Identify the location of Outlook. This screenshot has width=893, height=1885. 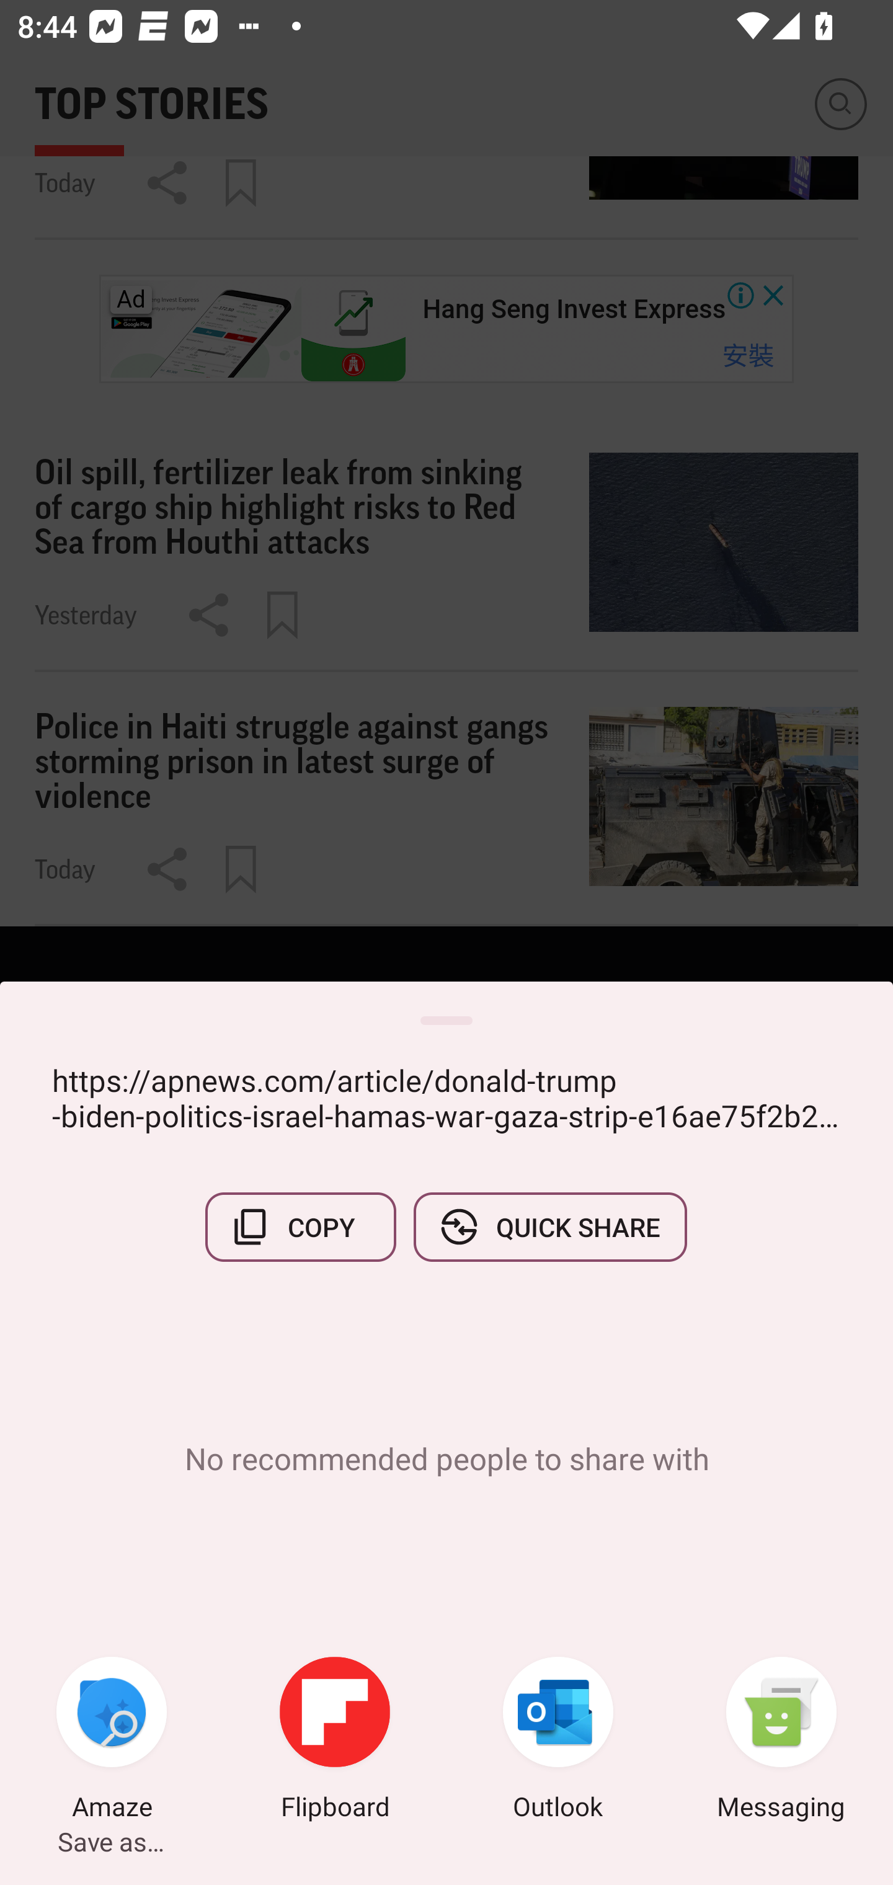
(558, 1741).